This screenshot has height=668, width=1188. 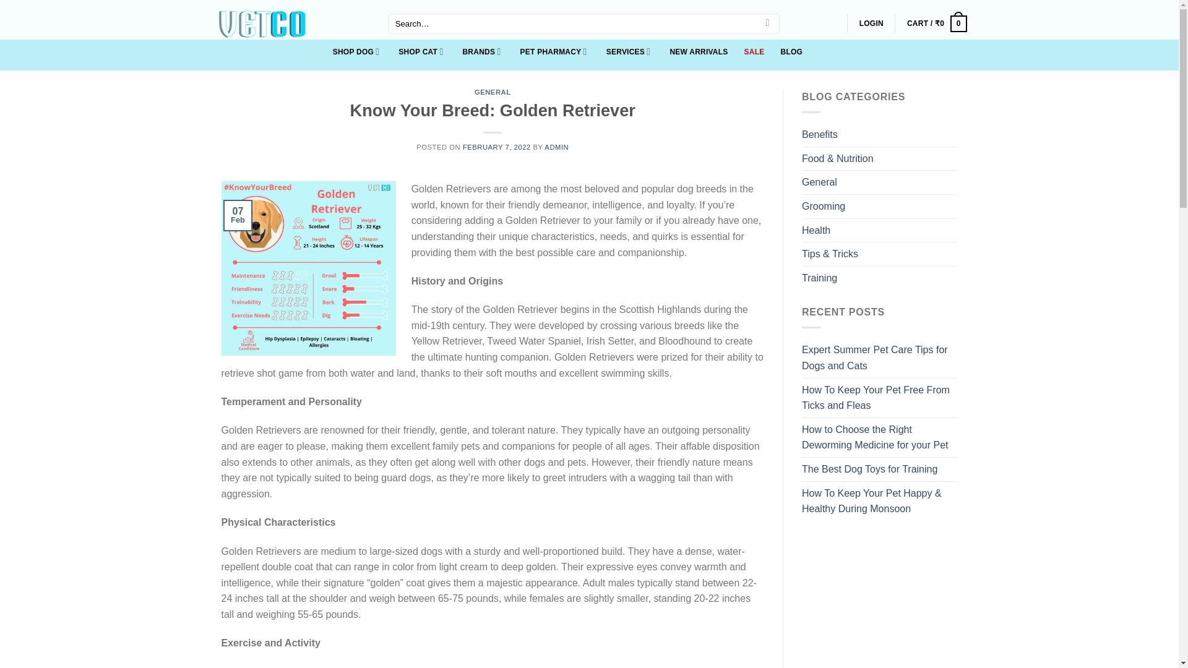 I want to click on LOGIN, so click(x=871, y=24).